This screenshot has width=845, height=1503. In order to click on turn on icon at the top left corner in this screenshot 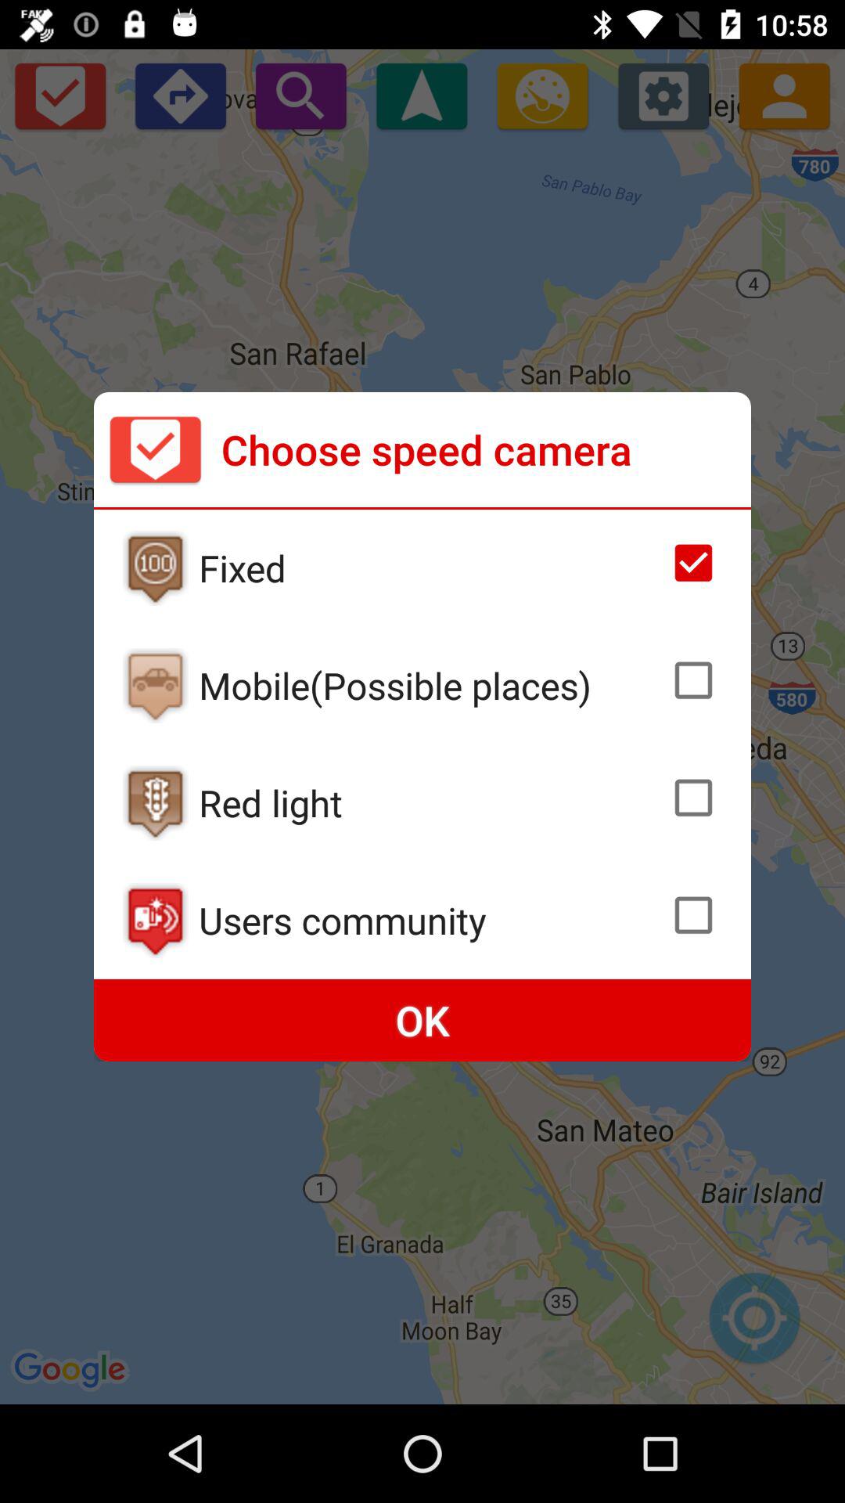, I will do `click(155, 449)`.